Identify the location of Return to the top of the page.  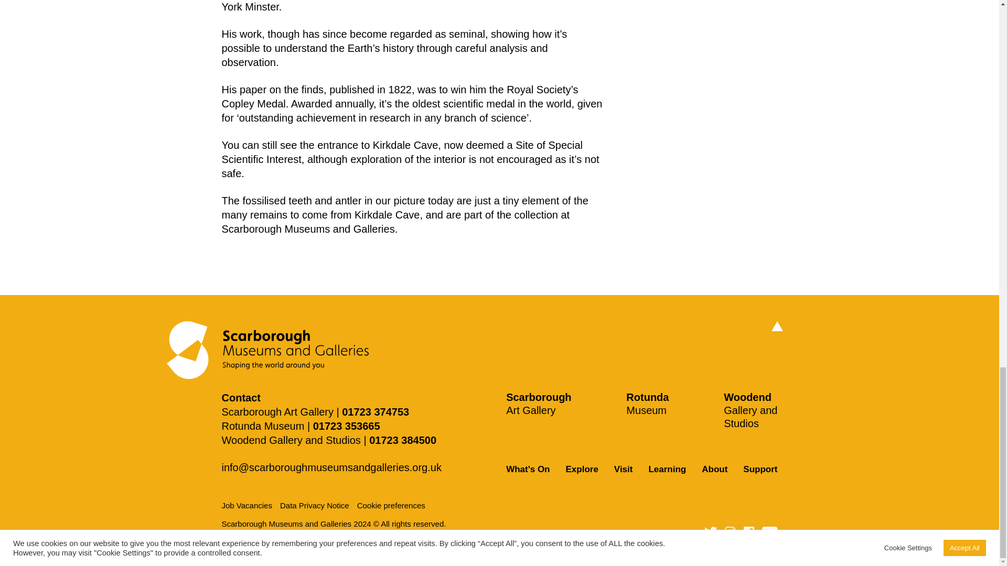
(776, 326).